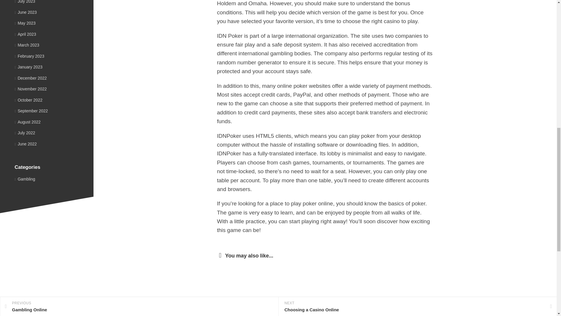 This screenshot has height=316, width=561. What do you see at coordinates (30, 89) in the screenshot?
I see `November 2022` at bounding box center [30, 89].